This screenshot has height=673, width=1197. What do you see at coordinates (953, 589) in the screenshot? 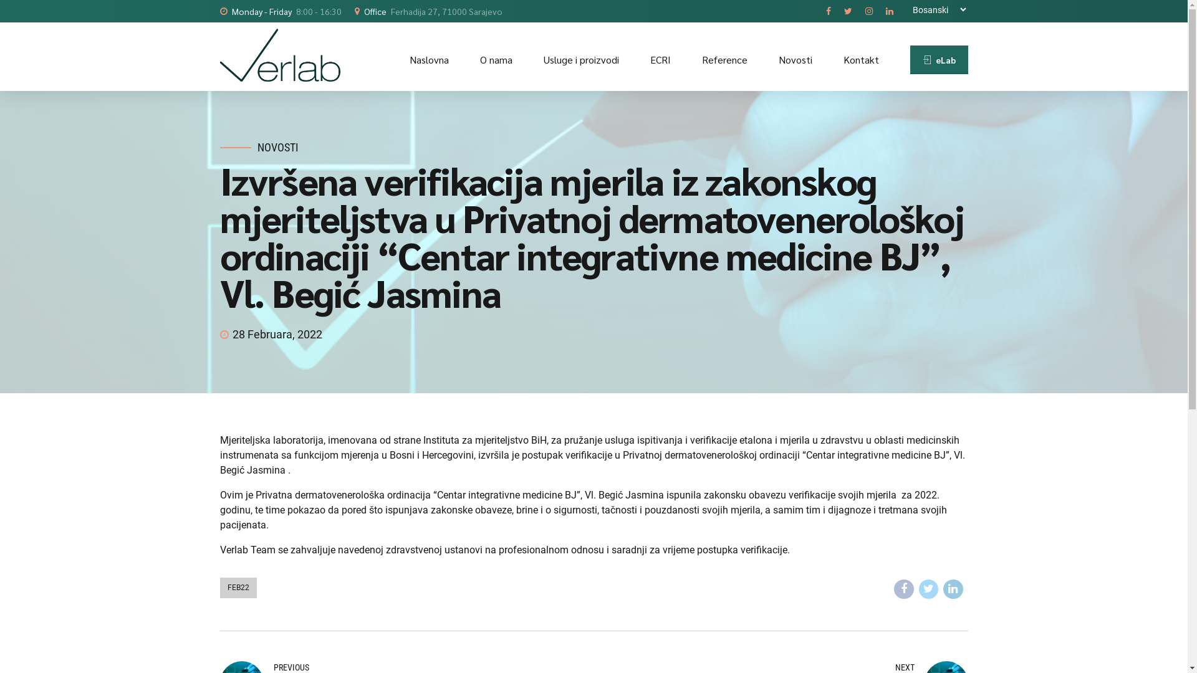
I see `Share on Linkedin` at bounding box center [953, 589].